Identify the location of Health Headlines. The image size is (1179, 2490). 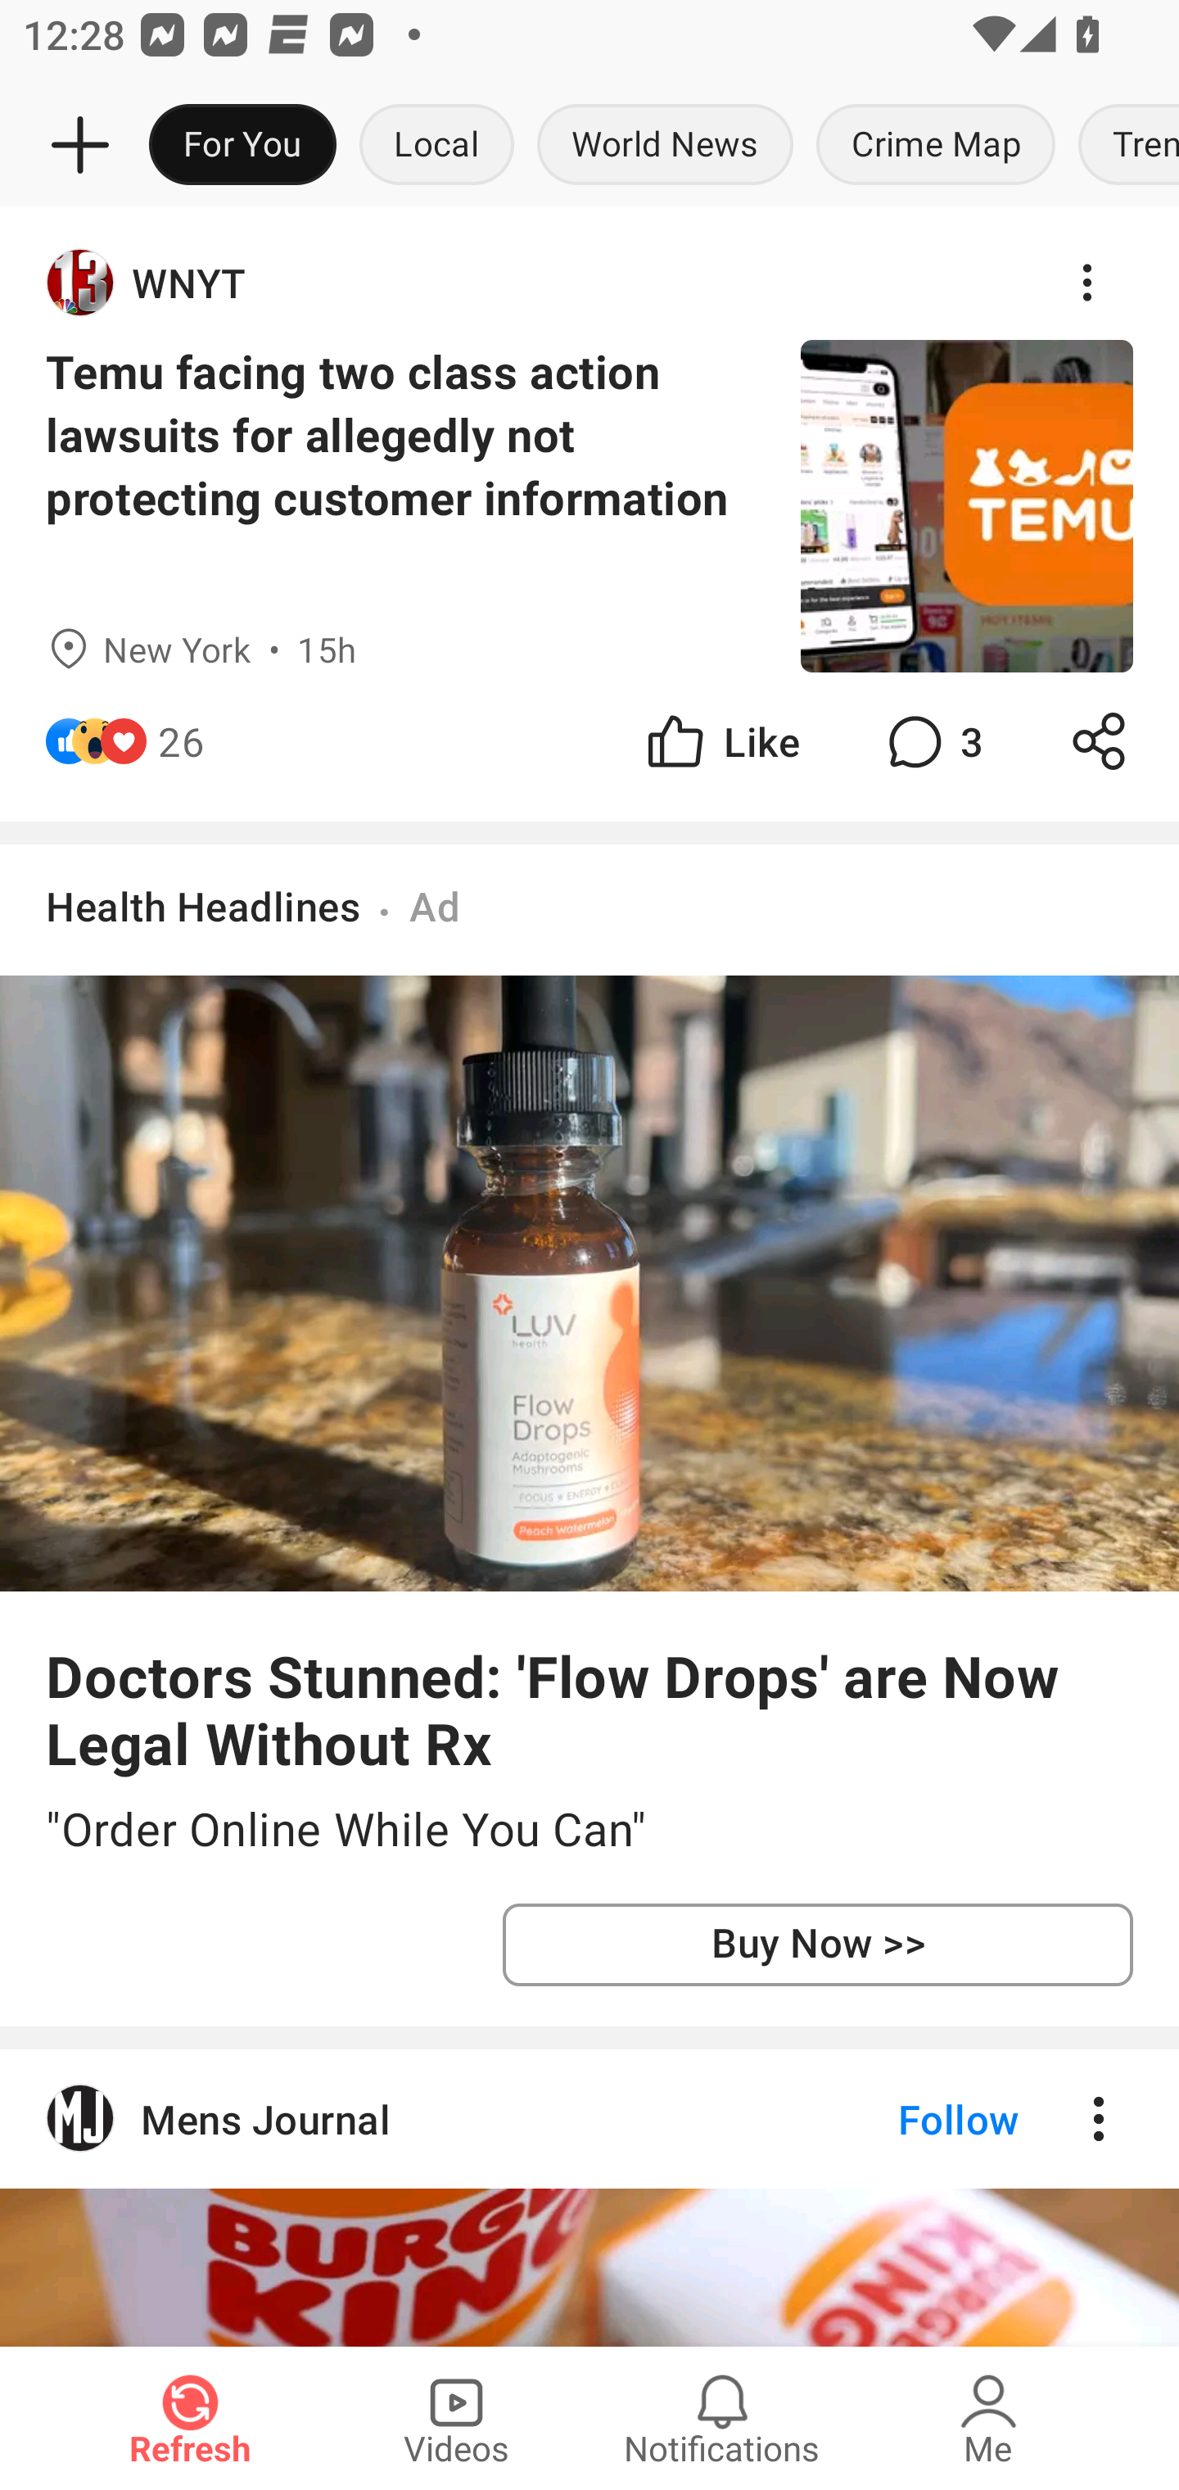
(203, 906).